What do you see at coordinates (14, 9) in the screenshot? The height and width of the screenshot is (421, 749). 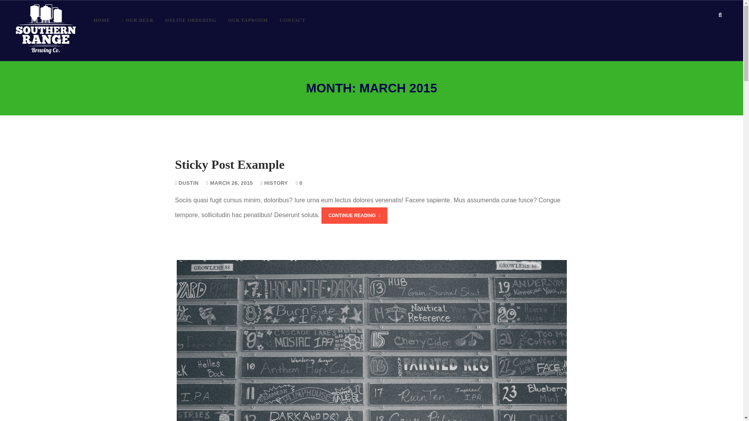 I see `Submit` at bounding box center [14, 9].